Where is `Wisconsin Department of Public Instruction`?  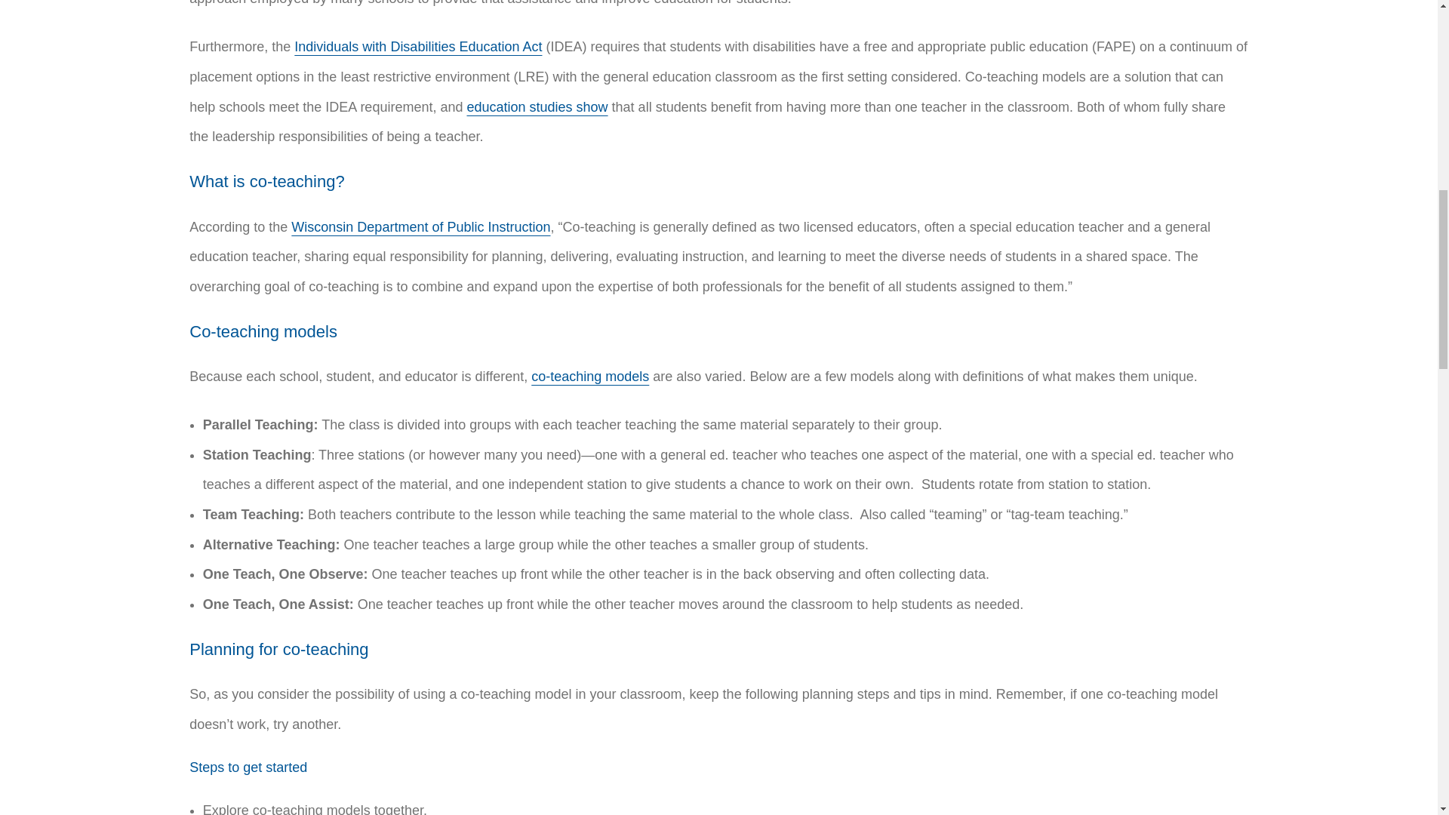 Wisconsin Department of Public Instruction is located at coordinates (420, 226).